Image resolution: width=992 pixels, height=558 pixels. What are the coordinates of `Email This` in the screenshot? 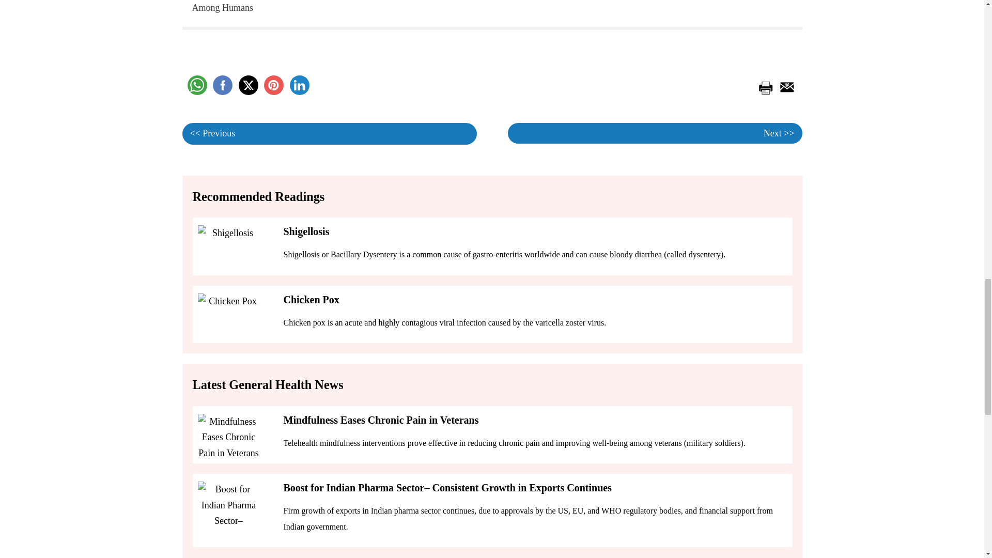 It's located at (785, 85).